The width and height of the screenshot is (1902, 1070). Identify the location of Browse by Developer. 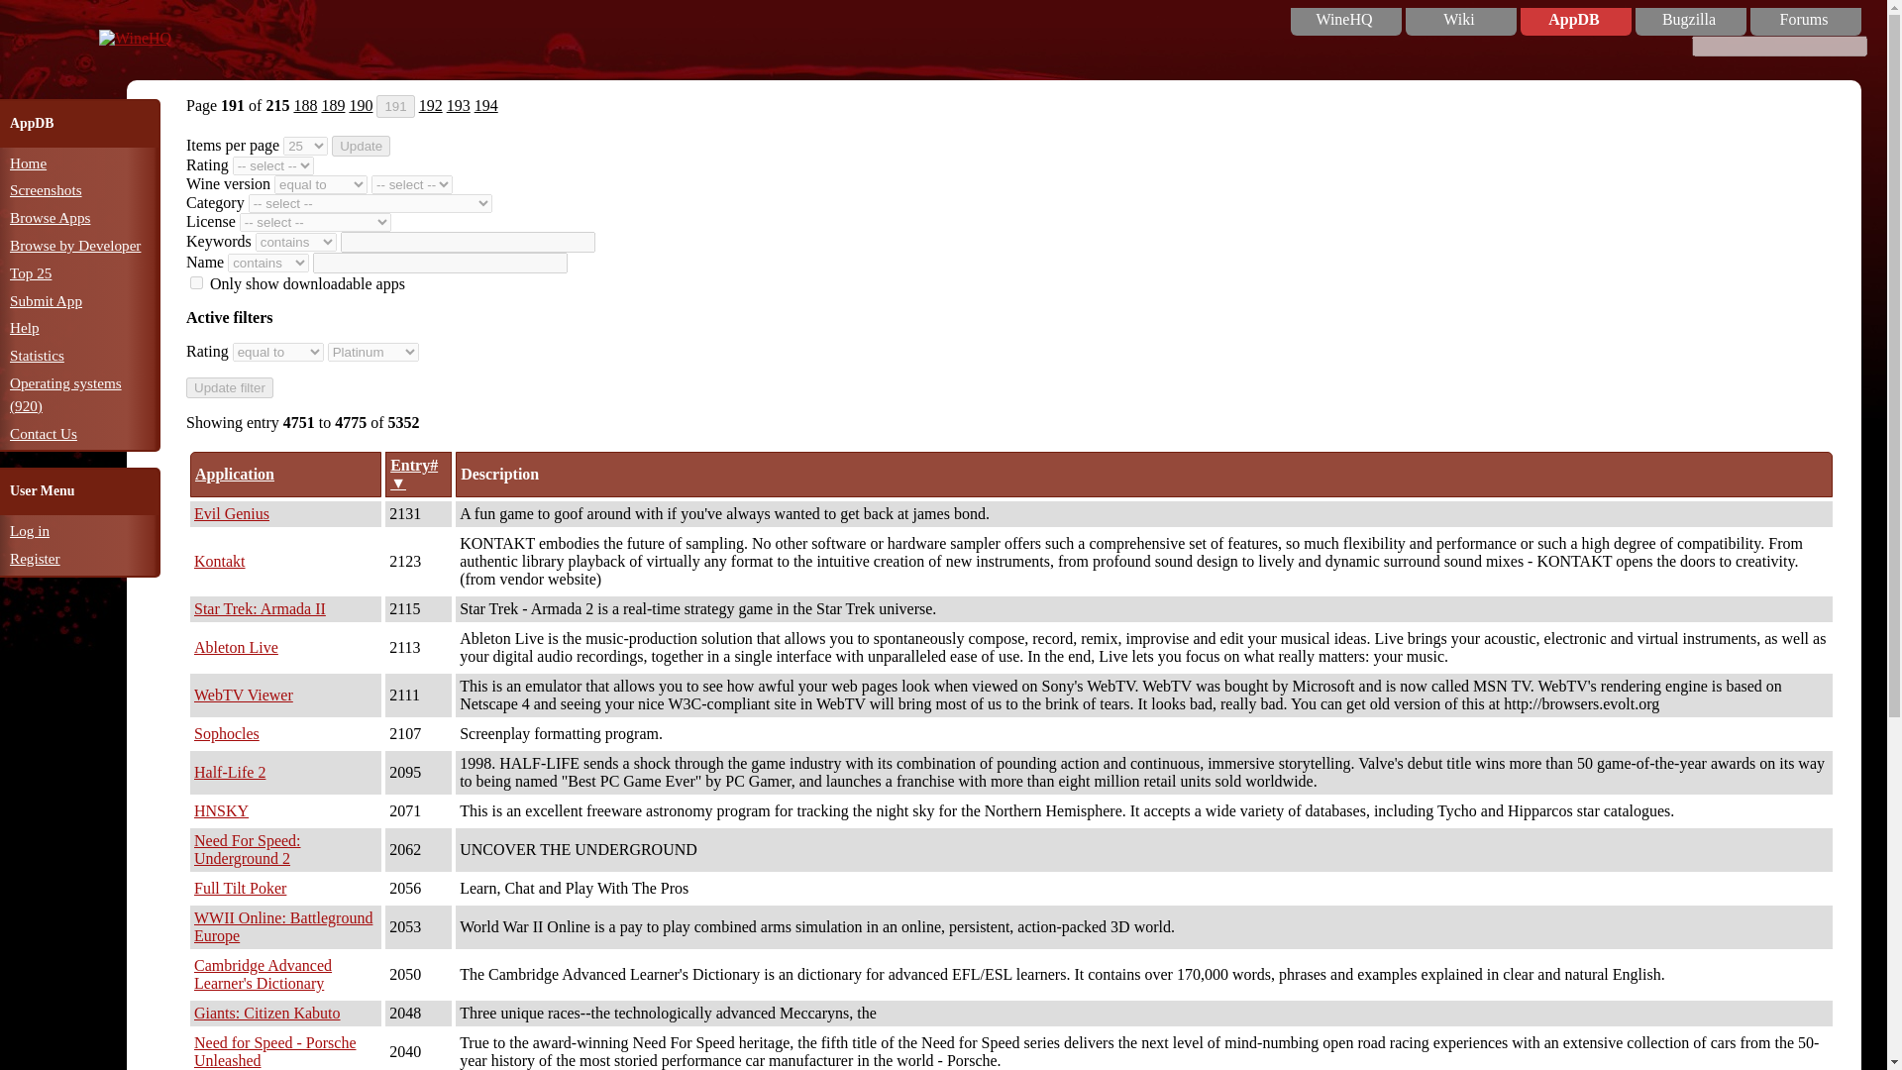
(75, 244).